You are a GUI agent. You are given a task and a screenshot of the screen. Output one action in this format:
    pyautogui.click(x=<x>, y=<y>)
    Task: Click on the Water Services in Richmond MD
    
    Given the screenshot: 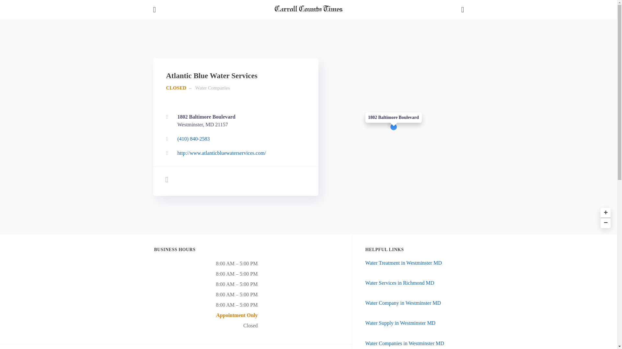 What is the action you would take?
    pyautogui.click(x=234, y=121)
    